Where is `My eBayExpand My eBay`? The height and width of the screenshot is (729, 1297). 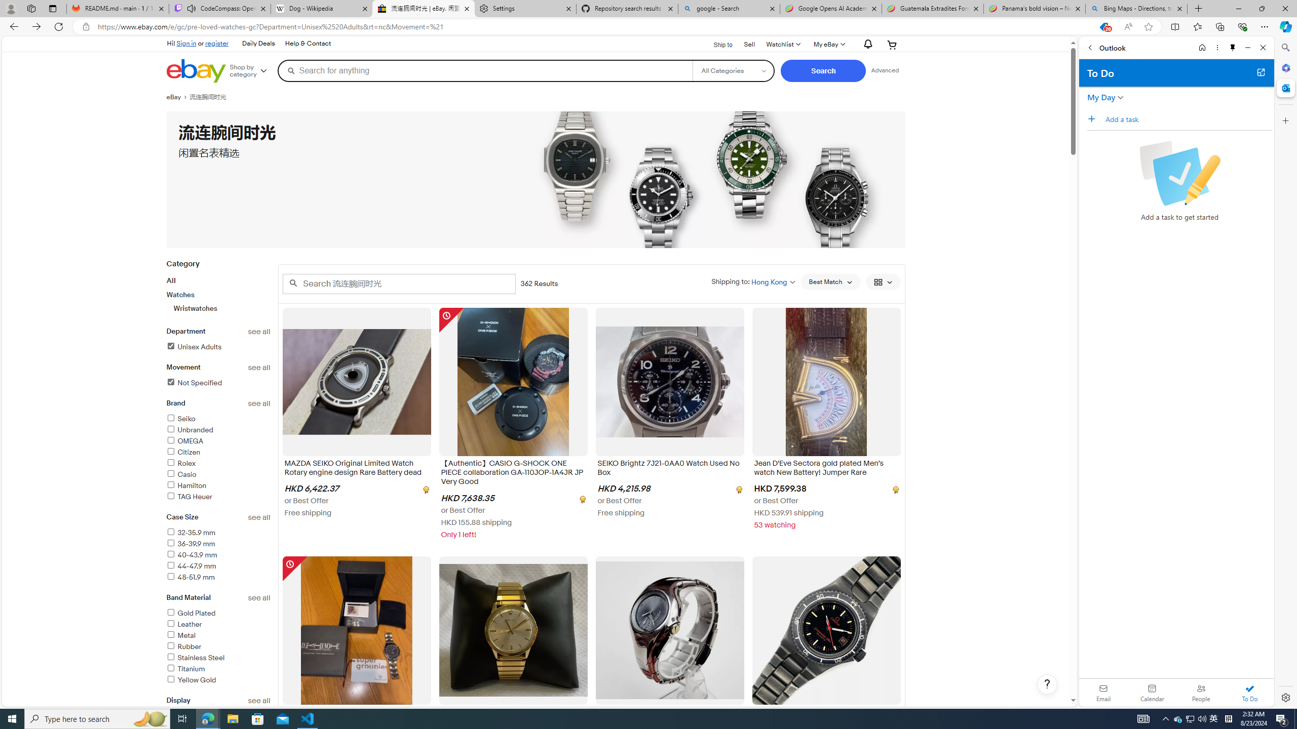
My eBayExpand My eBay is located at coordinates (828, 45).